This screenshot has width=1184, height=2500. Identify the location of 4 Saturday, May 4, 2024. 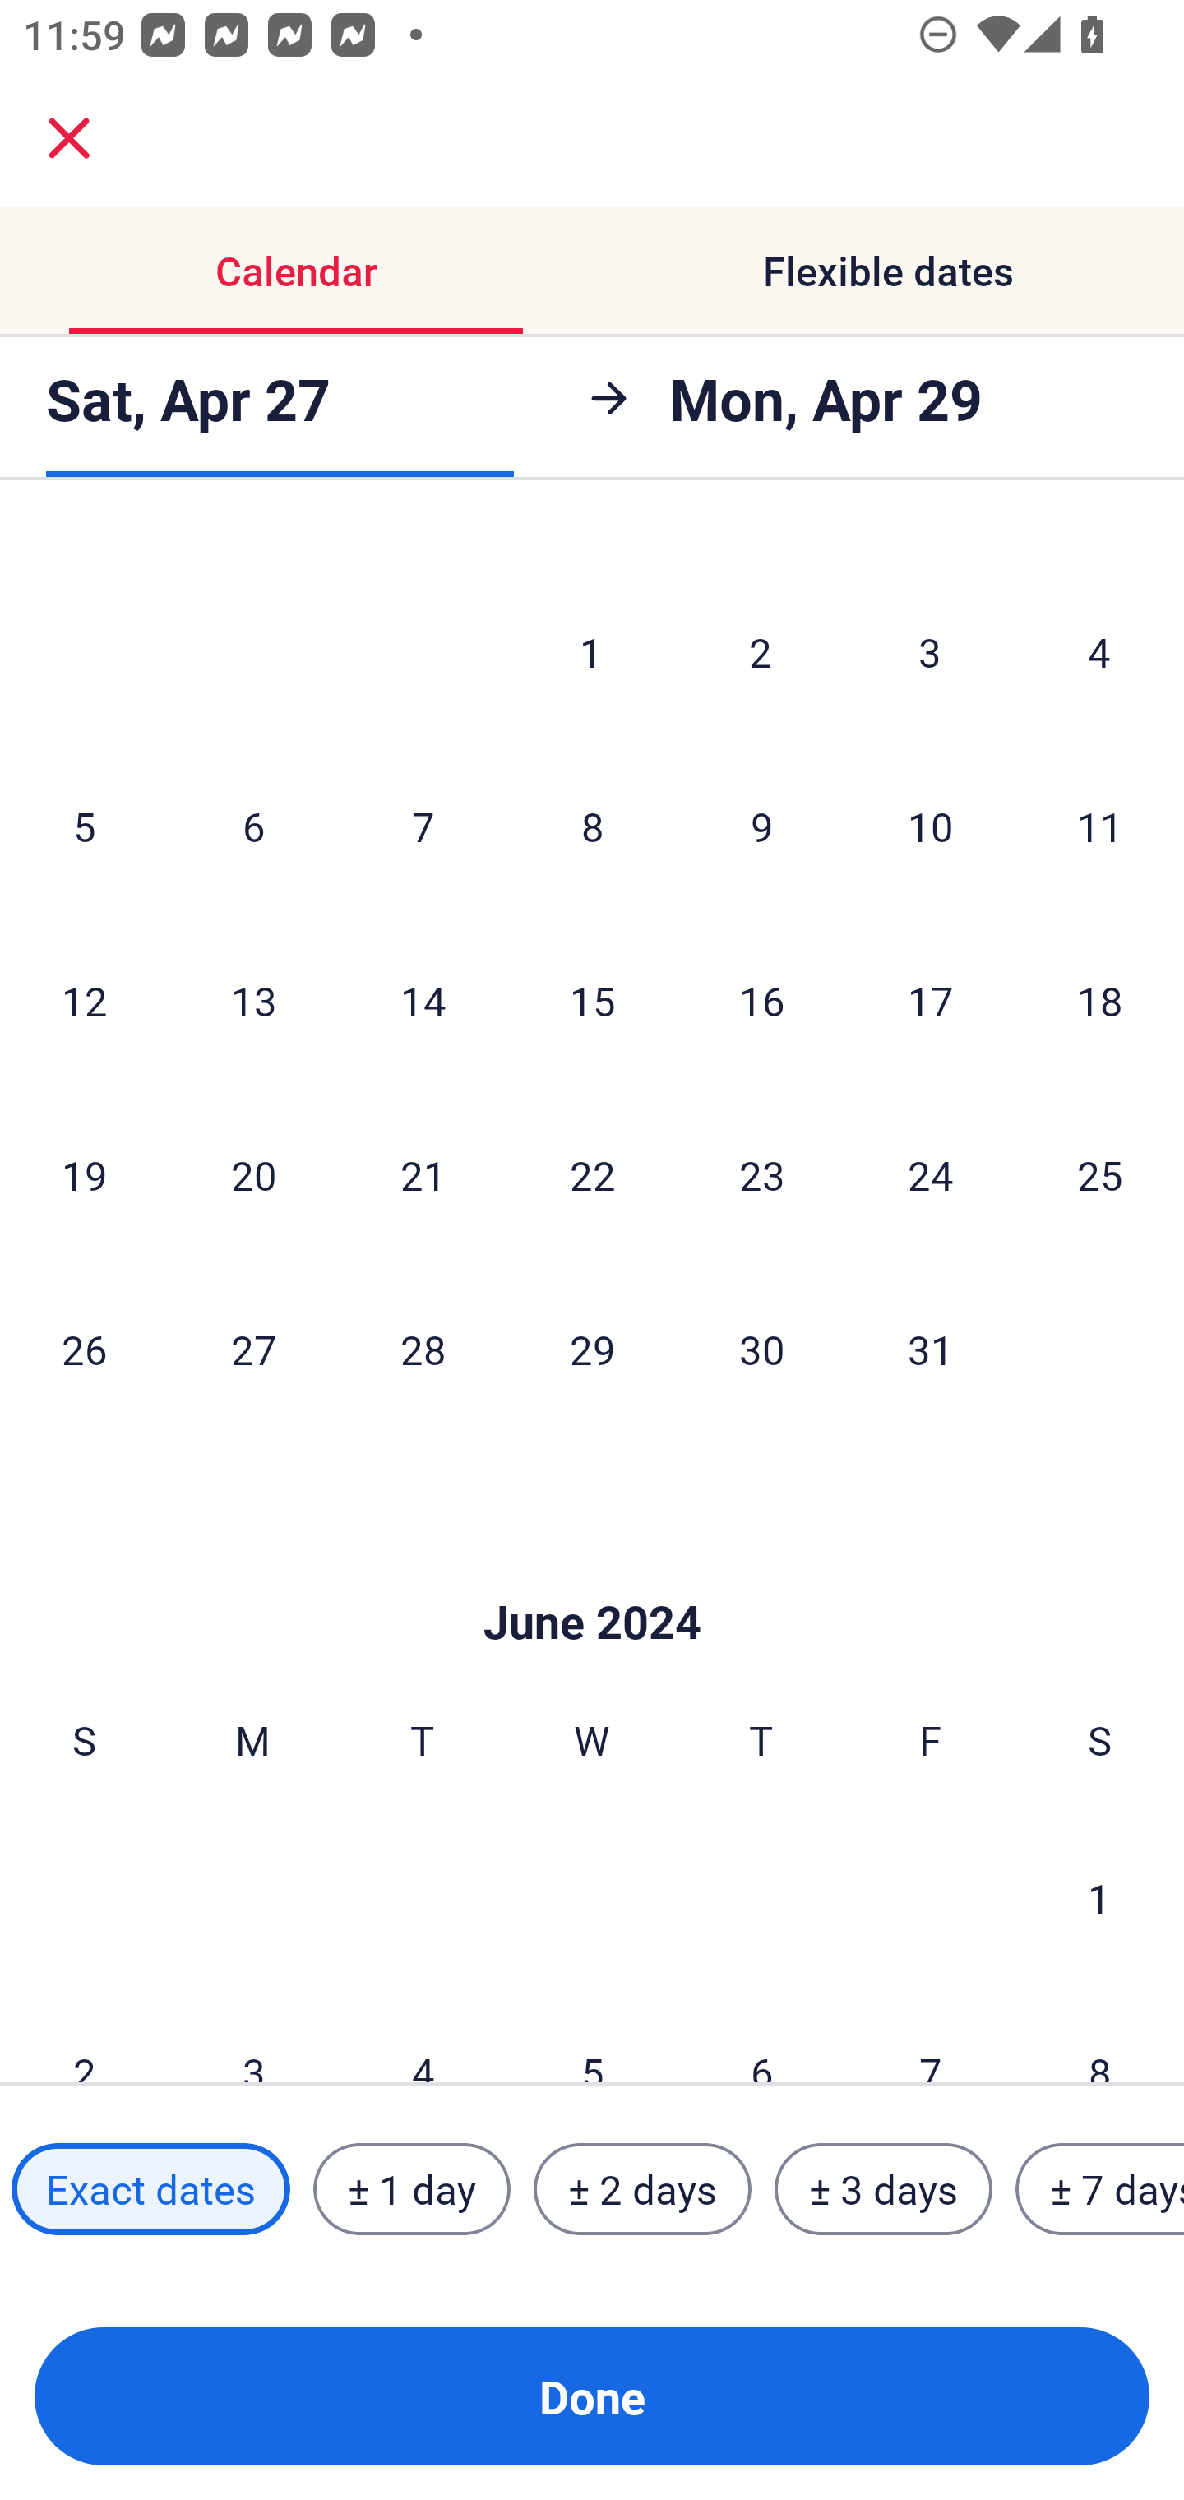
(1099, 651).